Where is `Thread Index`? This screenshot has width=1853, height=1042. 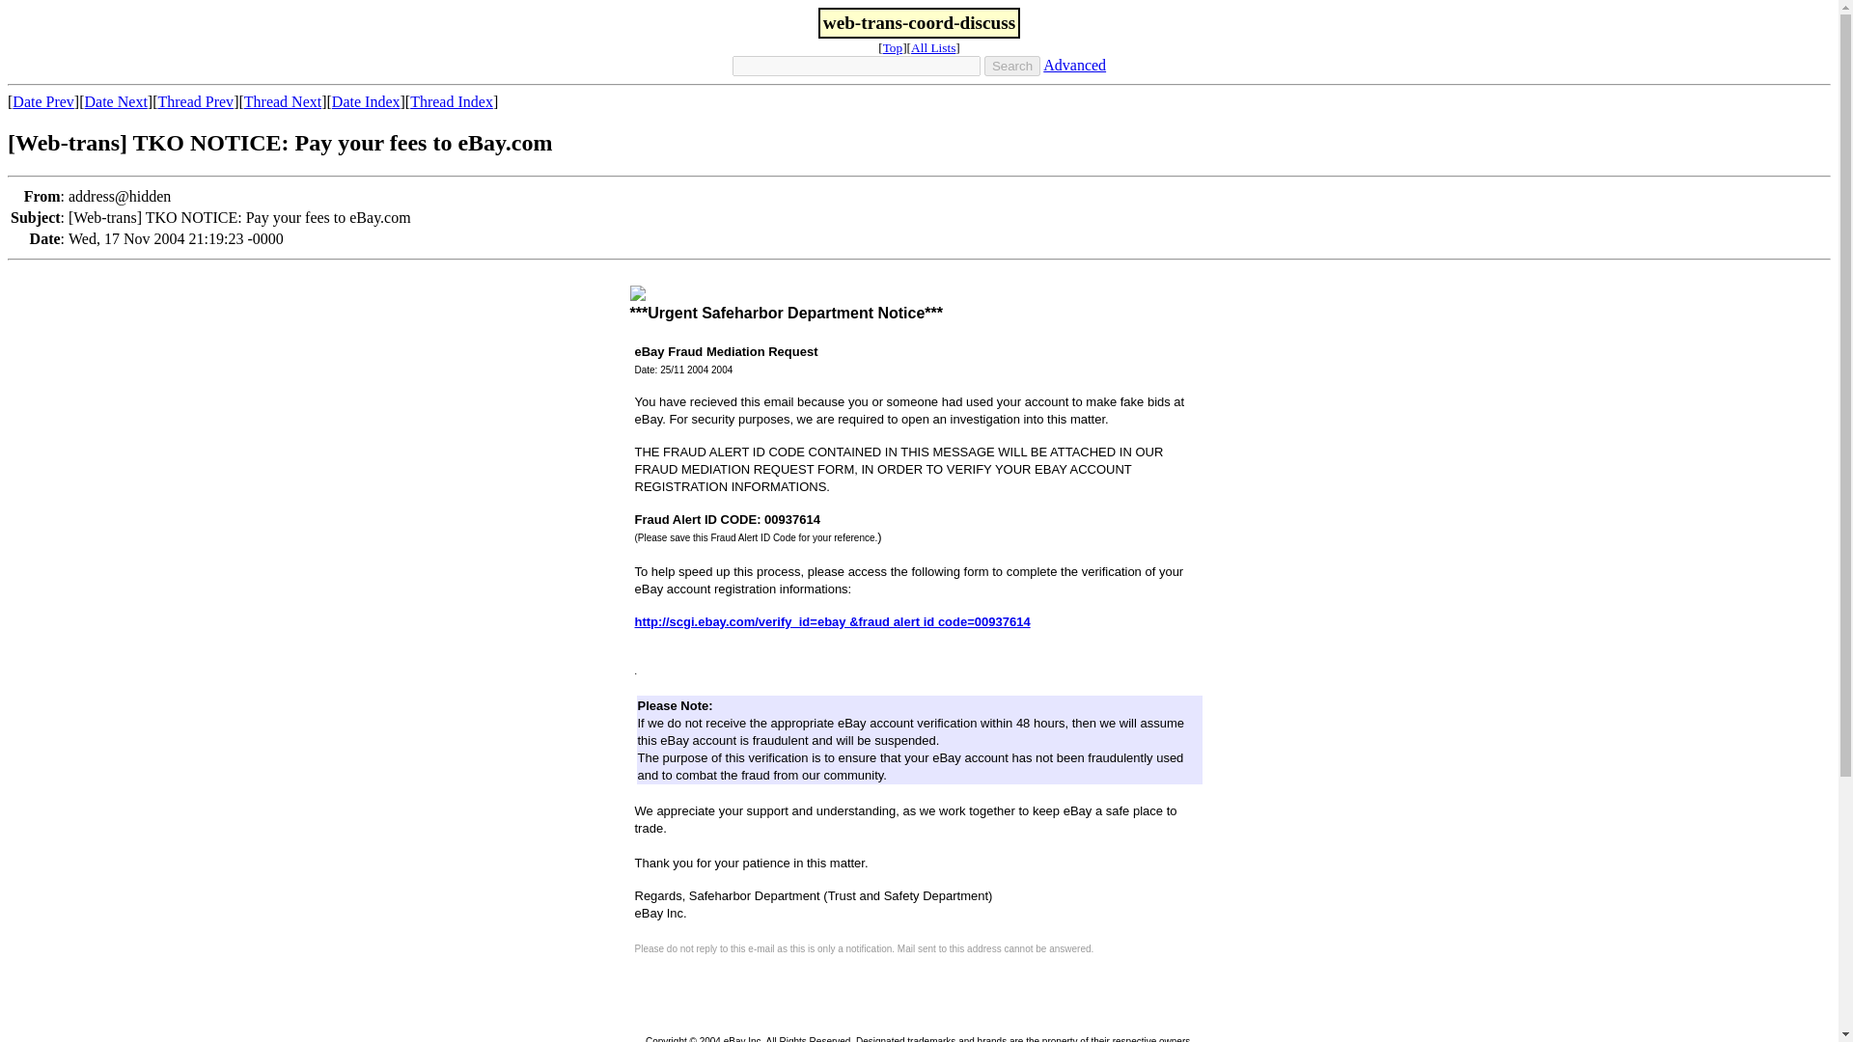
Thread Index is located at coordinates (451, 102).